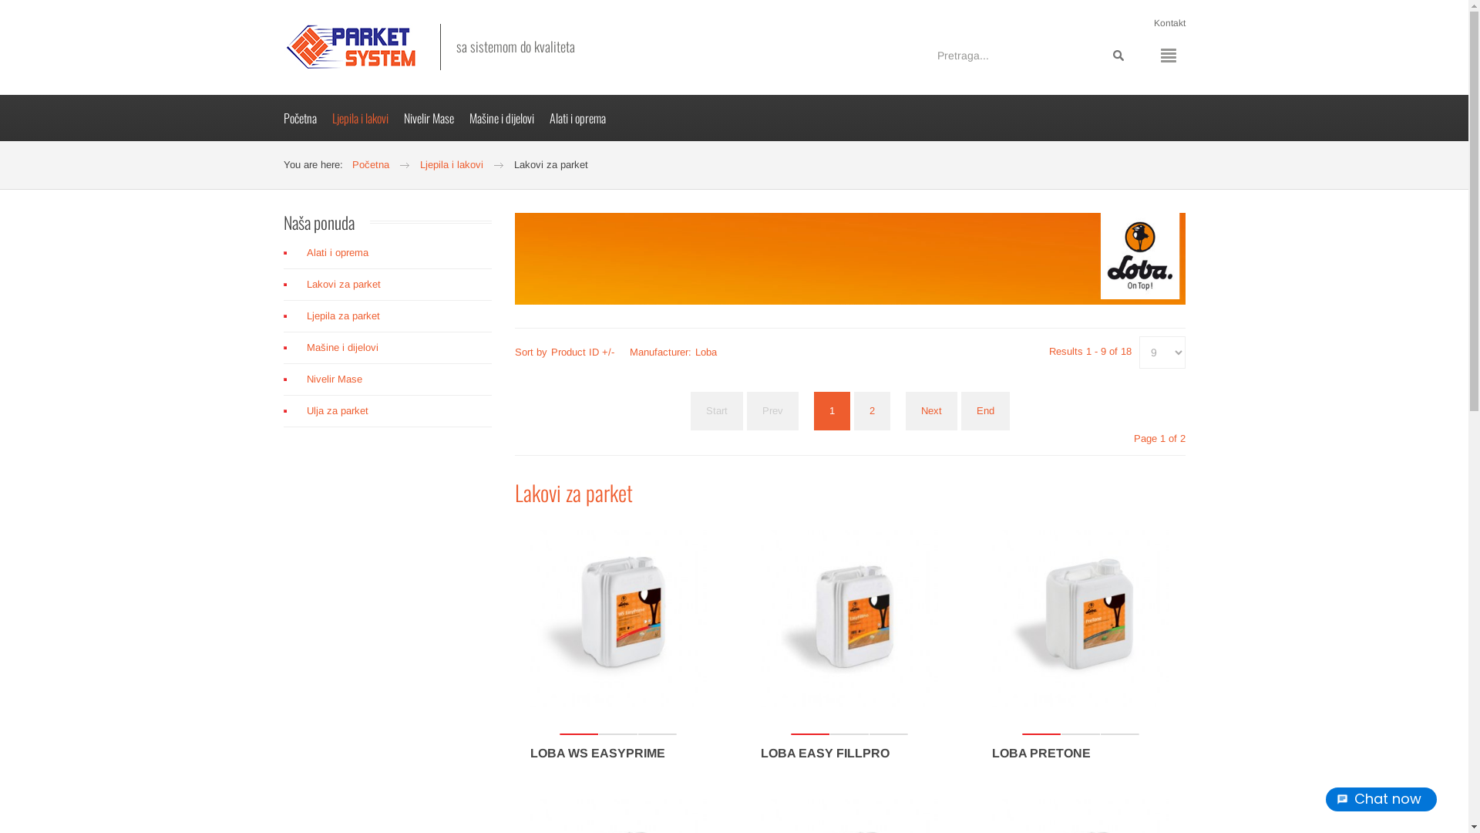  Describe the element at coordinates (584, 118) in the screenshot. I see `Alati i oprema` at that location.